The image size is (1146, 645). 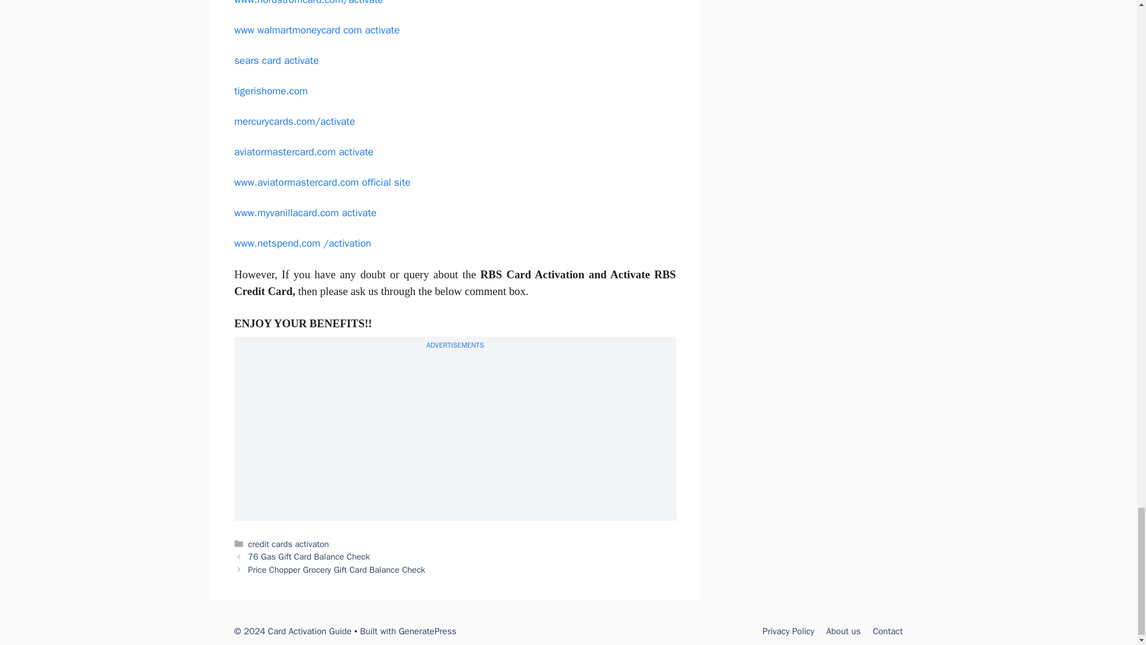 I want to click on aviatormastercard.com activate, so click(x=303, y=152).